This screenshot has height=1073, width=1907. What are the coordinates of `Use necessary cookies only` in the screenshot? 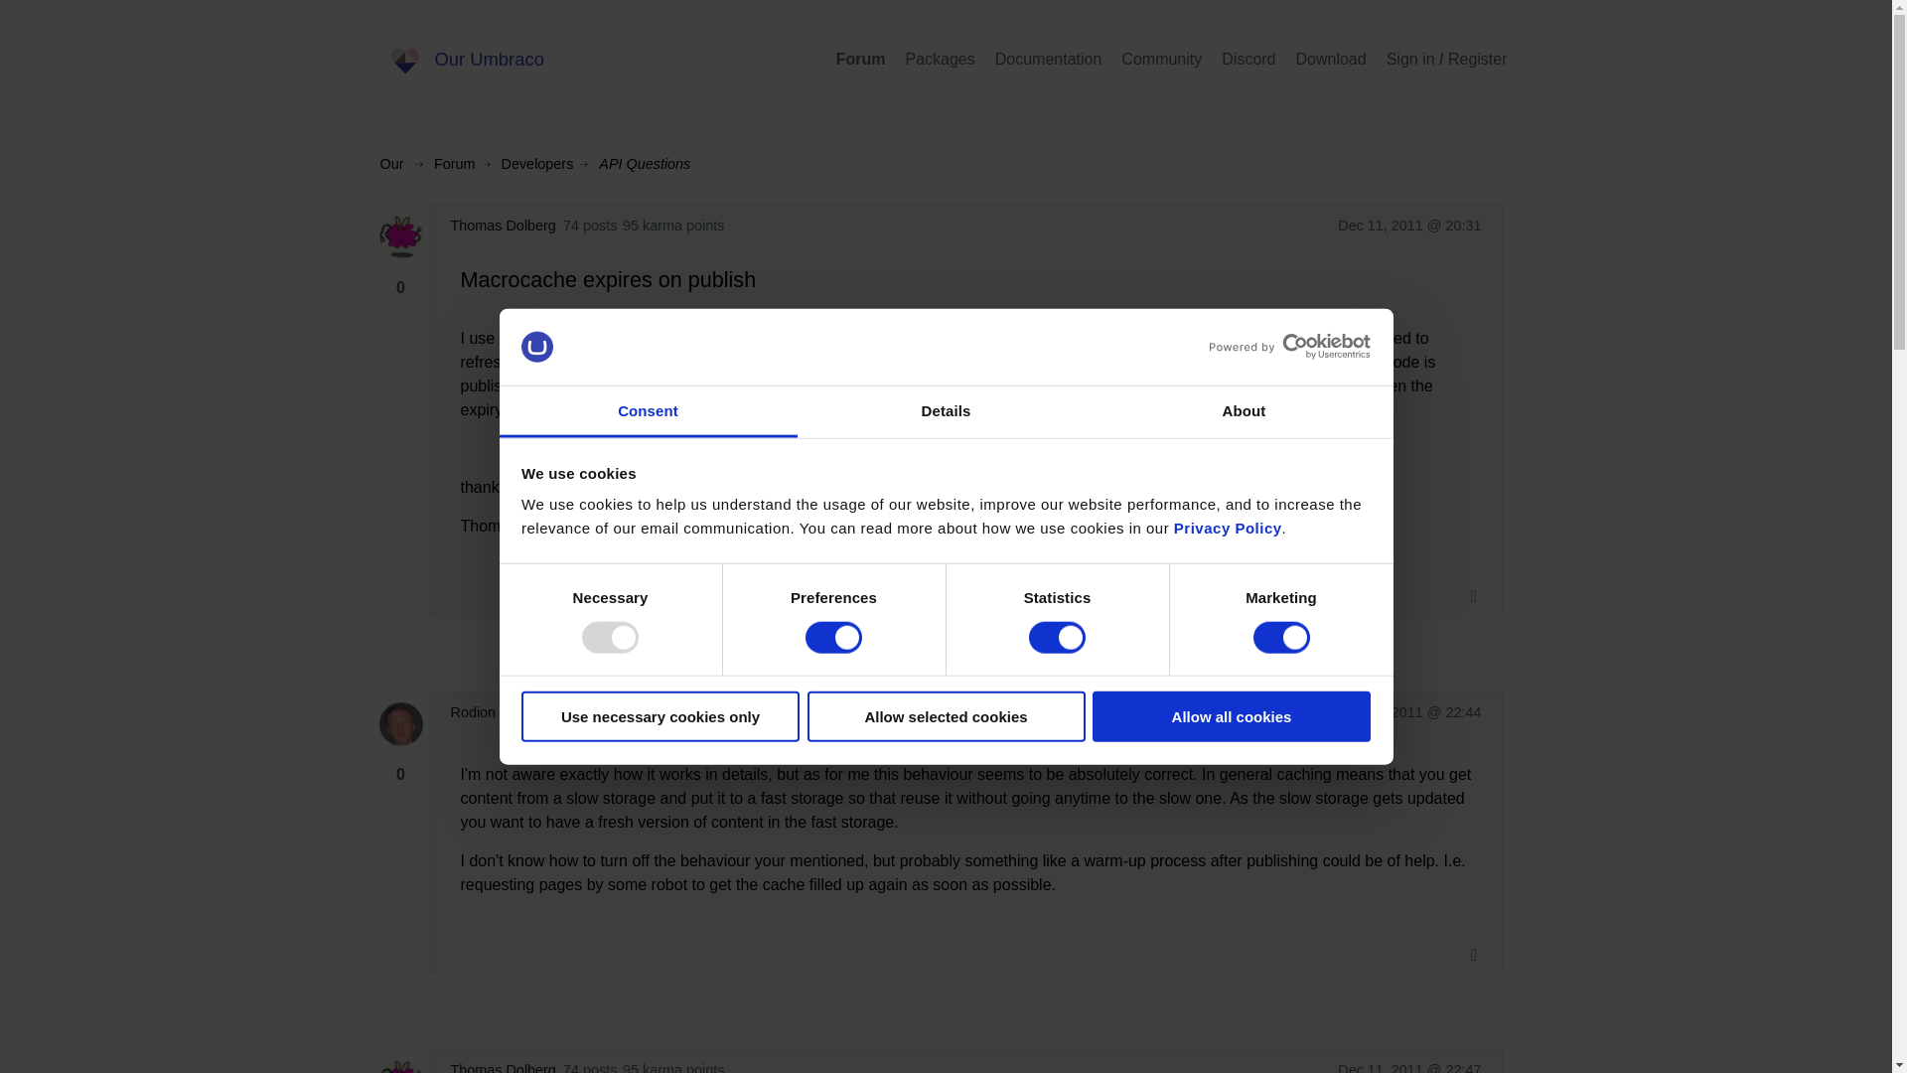 It's located at (660, 716).